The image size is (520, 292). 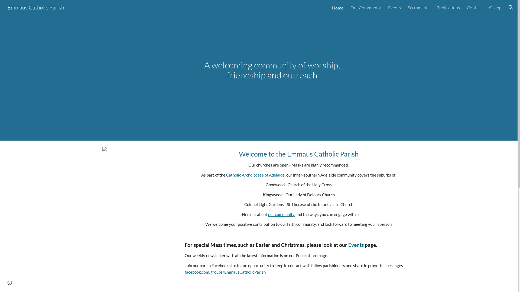 I want to click on Contact, so click(x=474, y=8).